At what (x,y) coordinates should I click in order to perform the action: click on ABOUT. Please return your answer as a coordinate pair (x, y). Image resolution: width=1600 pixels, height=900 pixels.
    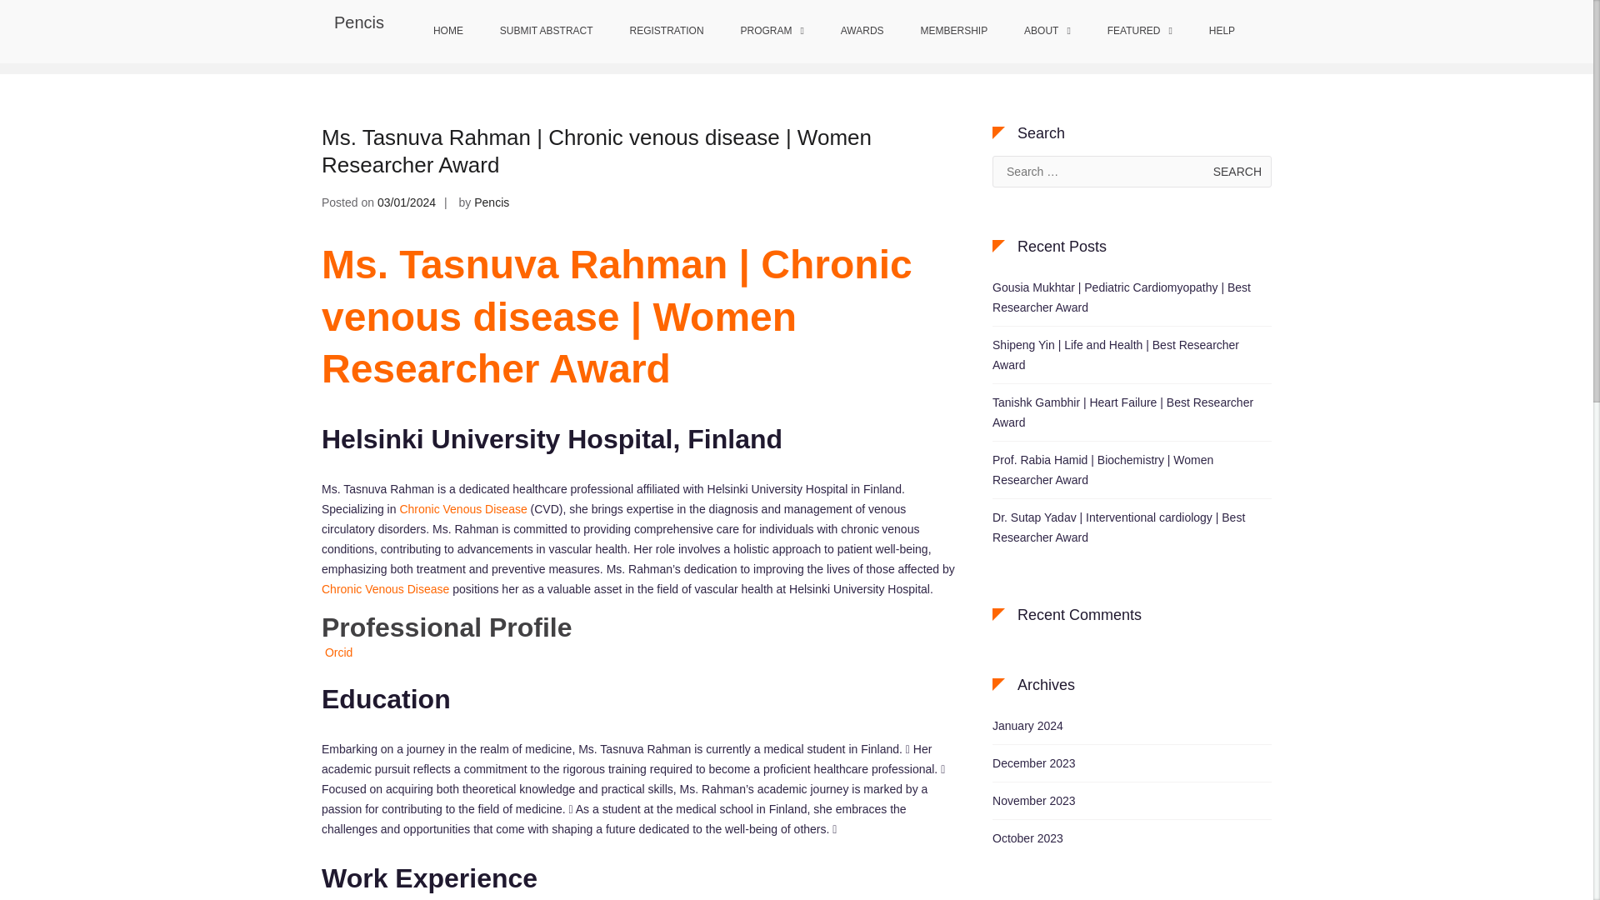
    Looking at the image, I should click on (1047, 32).